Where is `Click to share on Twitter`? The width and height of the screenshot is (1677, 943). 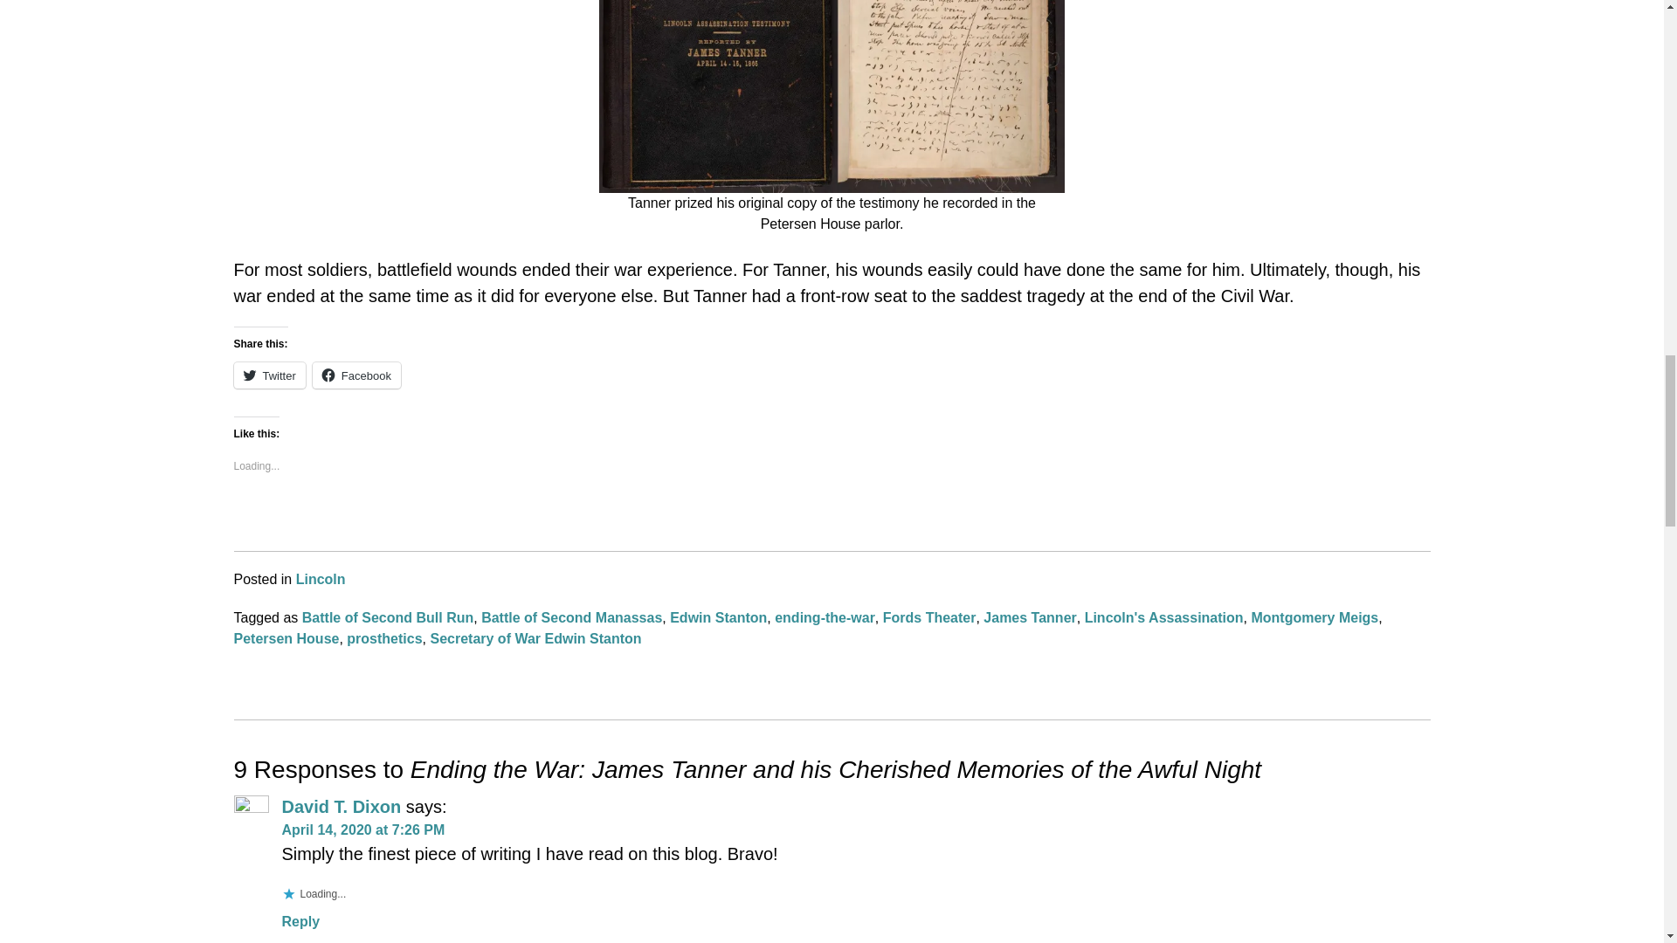 Click to share on Twitter is located at coordinates (269, 375).